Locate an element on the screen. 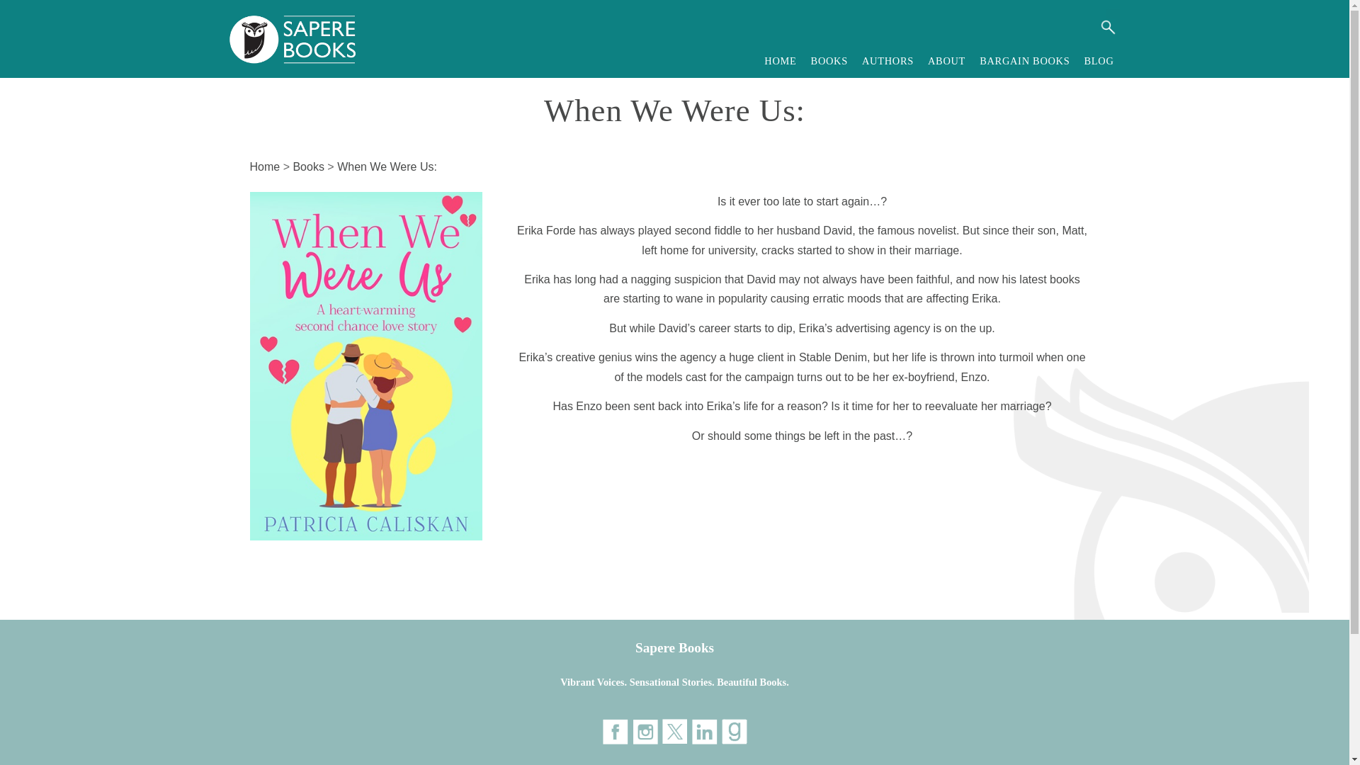 This screenshot has height=765, width=1360. AUTHORS is located at coordinates (888, 61).